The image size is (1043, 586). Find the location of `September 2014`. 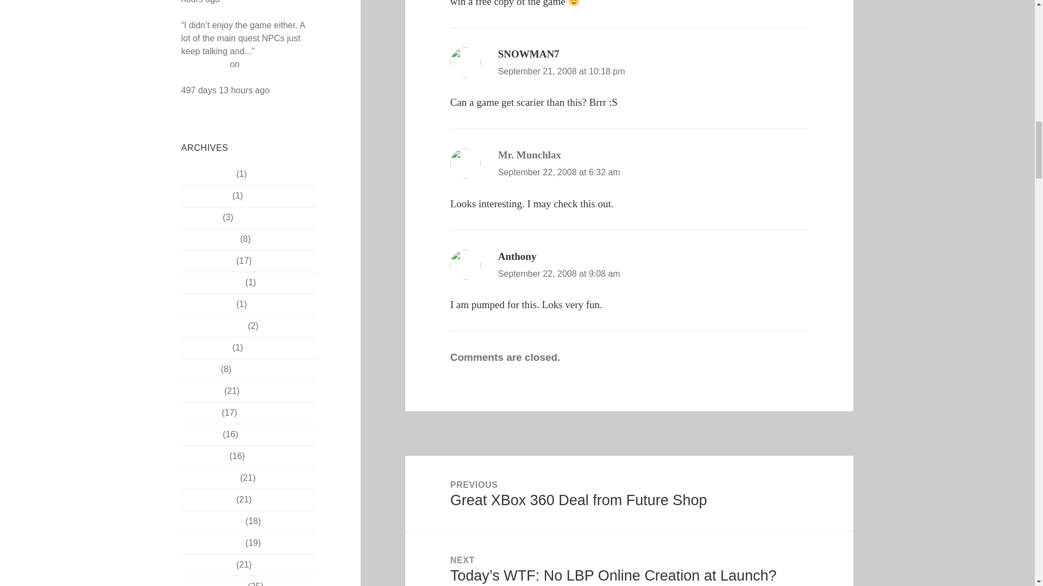

September 2014 is located at coordinates (213, 326).